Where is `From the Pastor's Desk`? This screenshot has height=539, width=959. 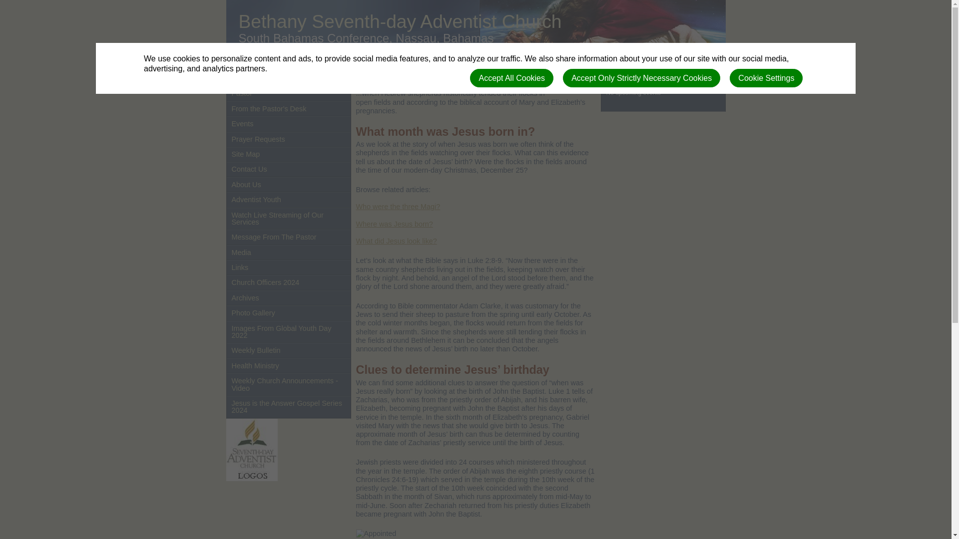 From the Pastor's Desk is located at coordinates (289, 109).